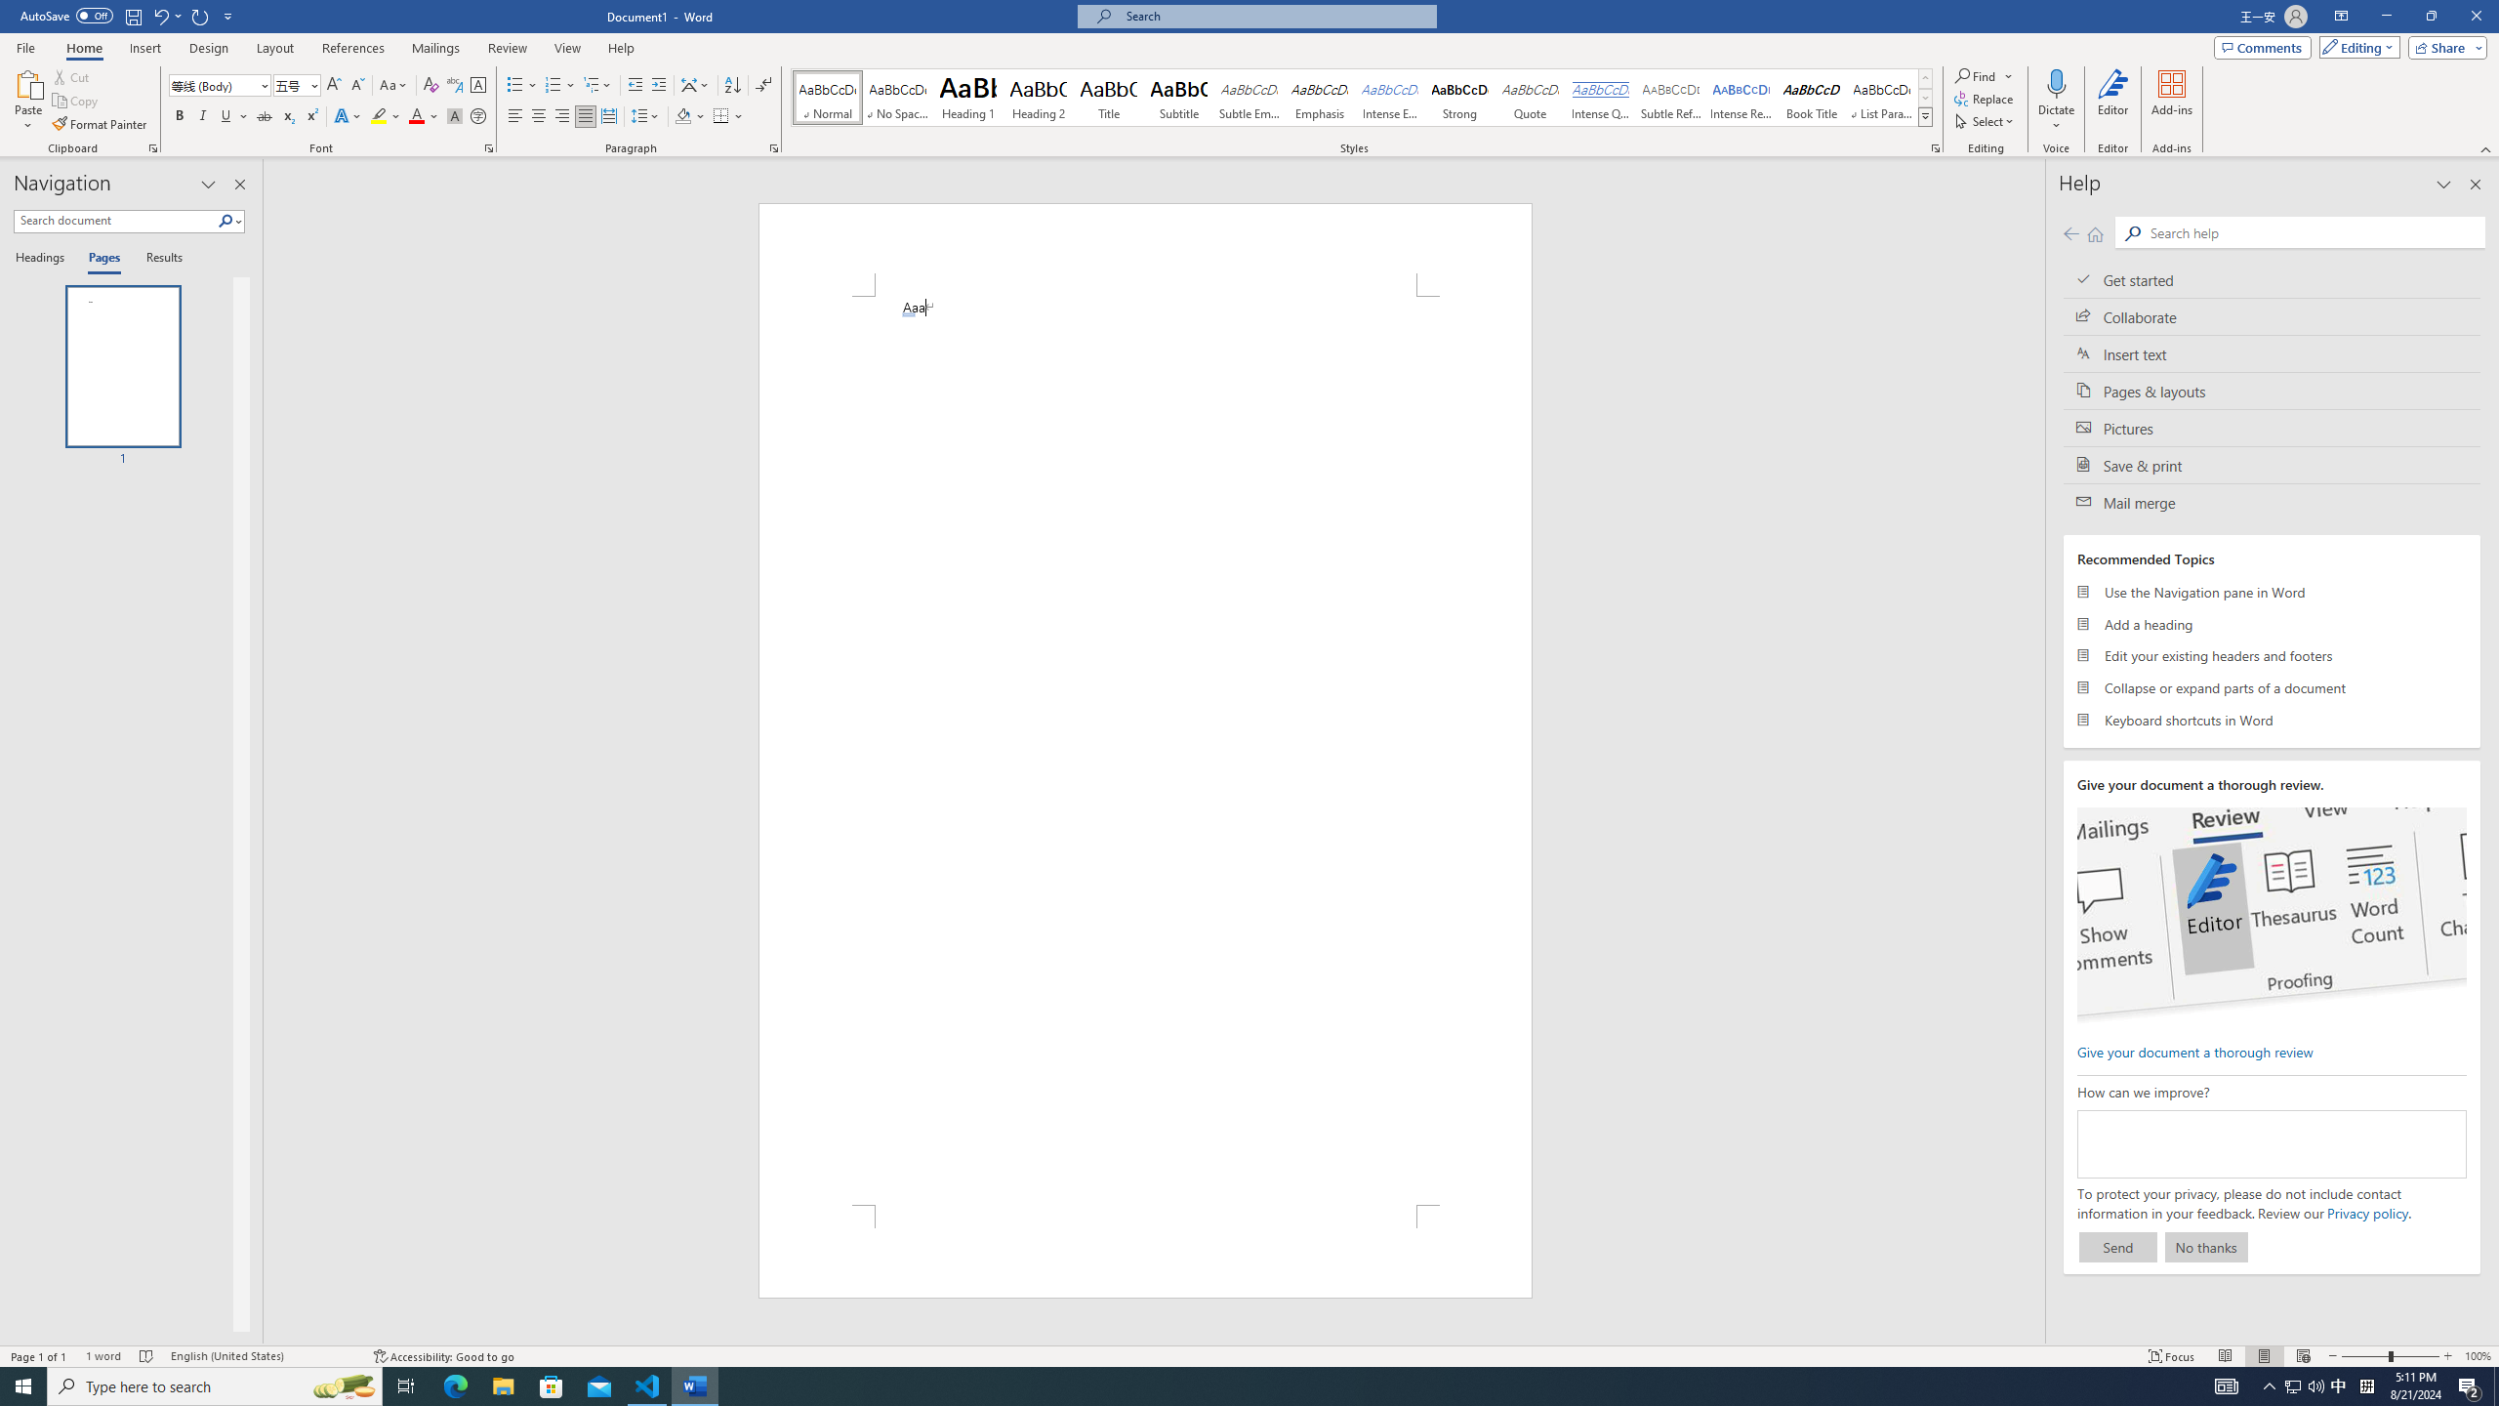  What do you see at coordinates (133, 16) in the screenshot?
I see `Save` at bounding box center [133, 16].